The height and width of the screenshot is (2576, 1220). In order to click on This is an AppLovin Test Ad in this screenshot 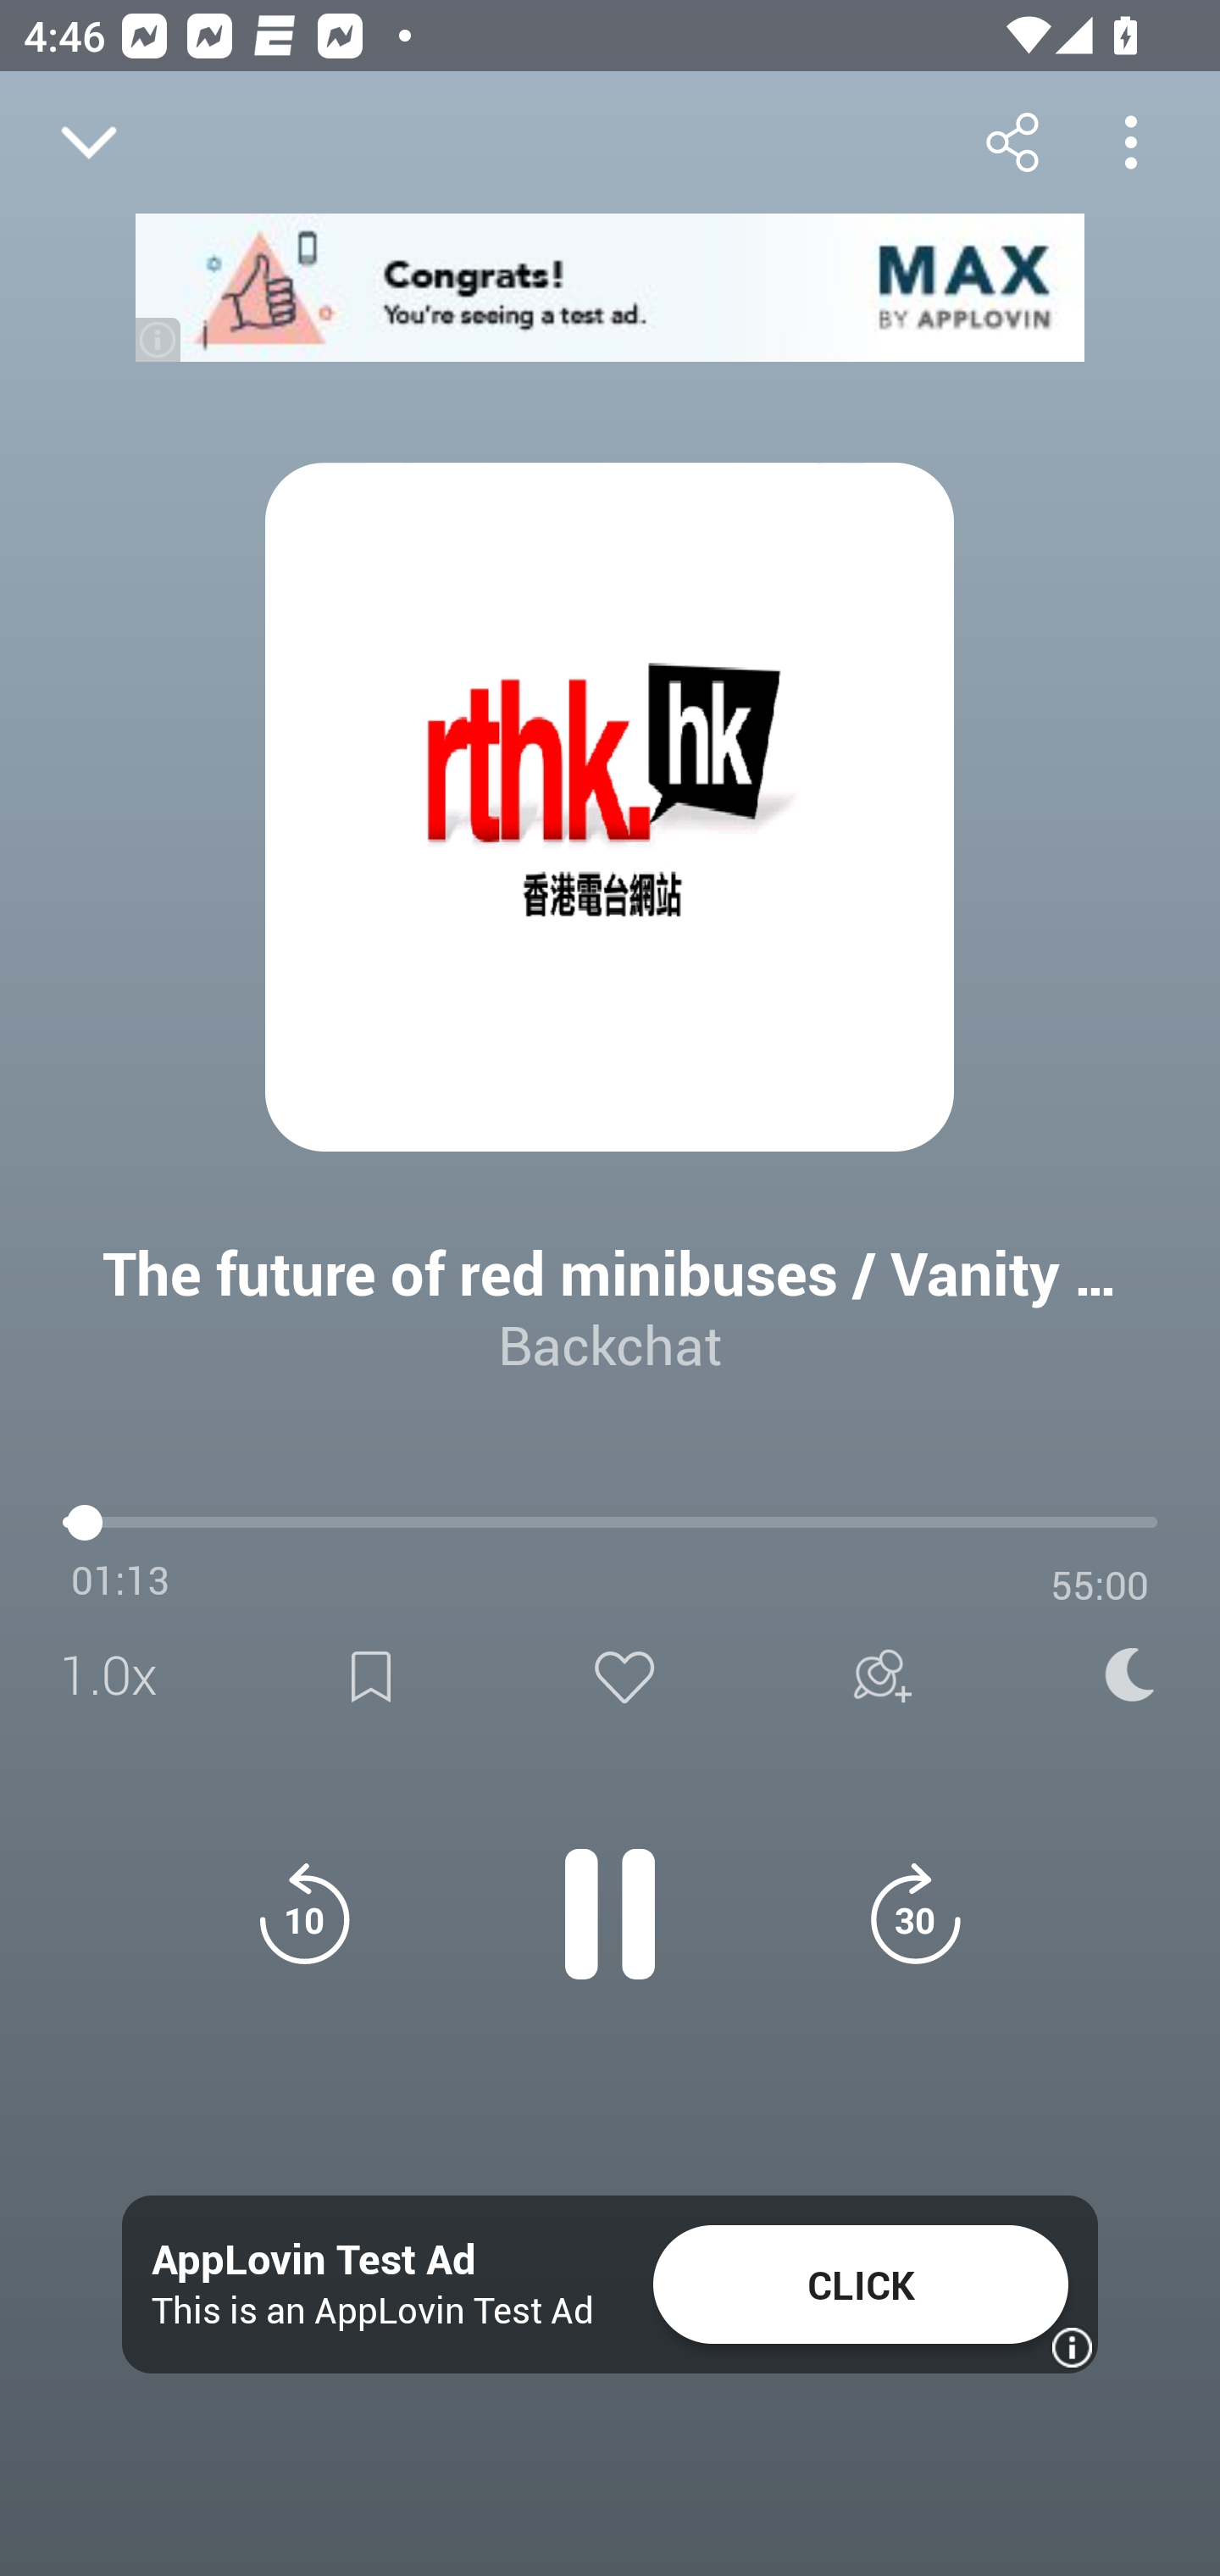, I will do `click(373, 2310)`.